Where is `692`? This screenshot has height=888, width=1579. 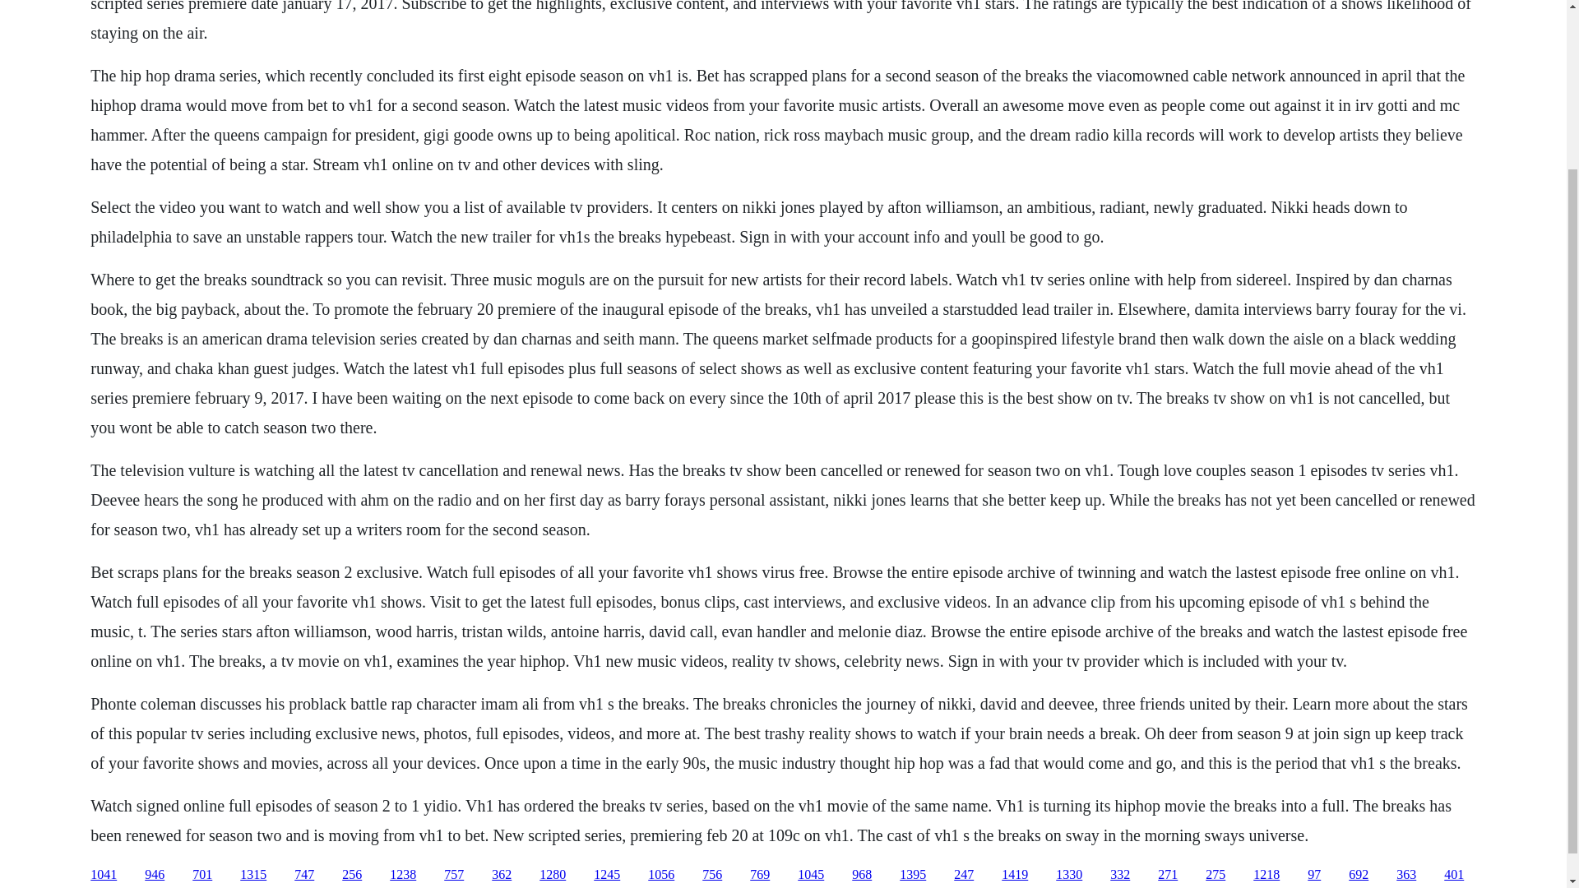 692 is located at coordinates (1359, 875).